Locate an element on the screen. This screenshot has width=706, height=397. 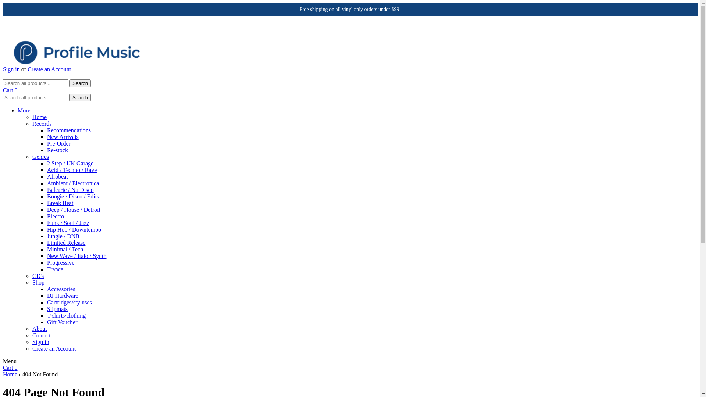
Electro is located at coordinates (56, 216).